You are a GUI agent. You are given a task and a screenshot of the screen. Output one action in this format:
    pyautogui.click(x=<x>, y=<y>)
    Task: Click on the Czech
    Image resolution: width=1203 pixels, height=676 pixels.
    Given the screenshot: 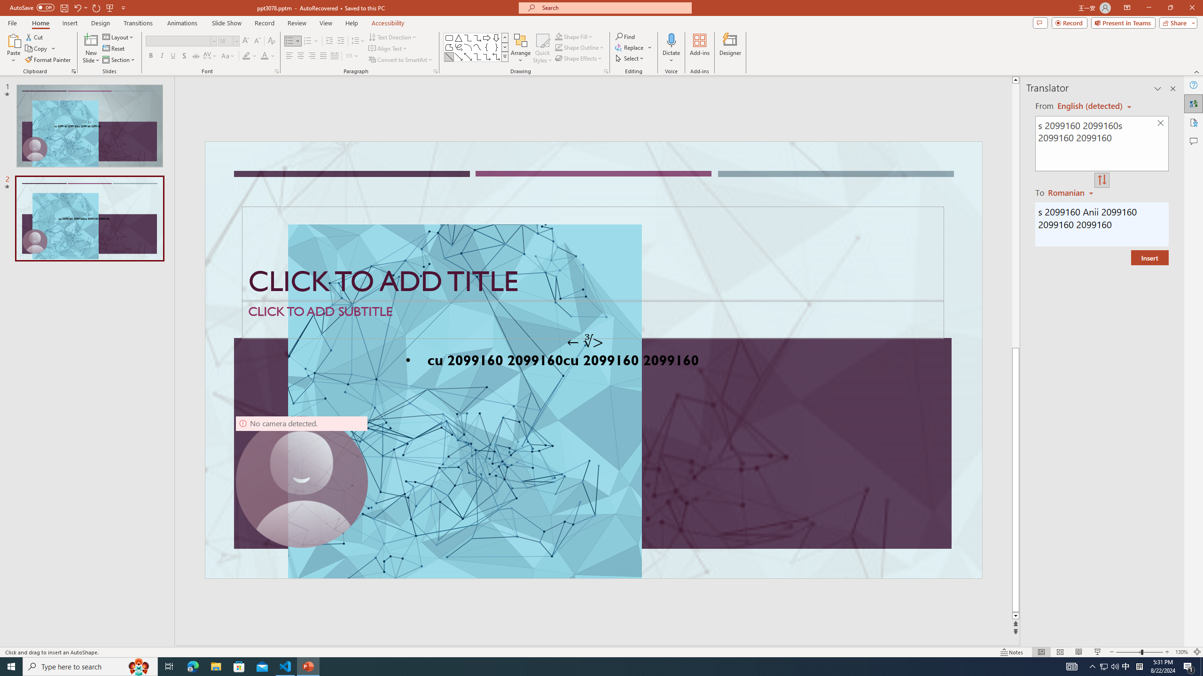 What is the action you would take?
    pyautogui.click(x=1071, y=192)
    